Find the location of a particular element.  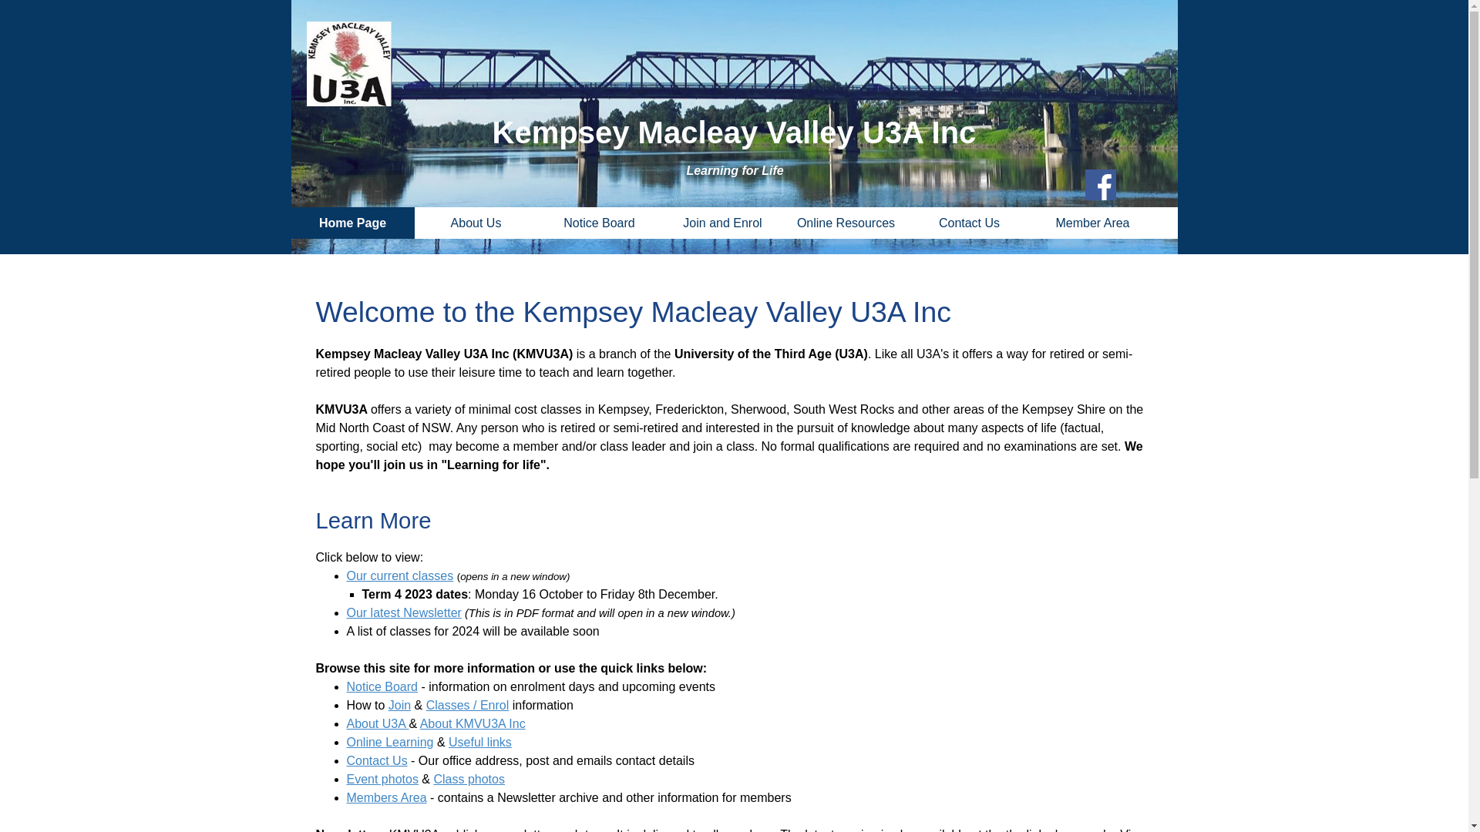

Online Learning is located at coordinates (390, 743).